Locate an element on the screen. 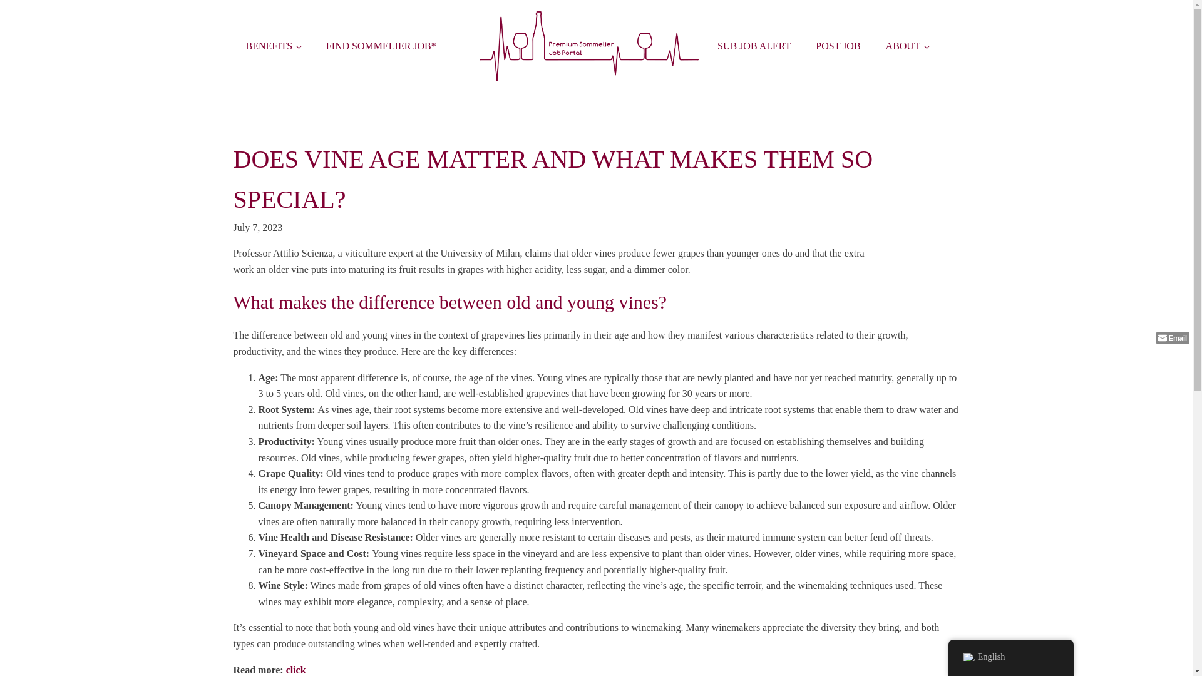 The image size is (1202, 676). Email is located at coordinates (1173, 338).